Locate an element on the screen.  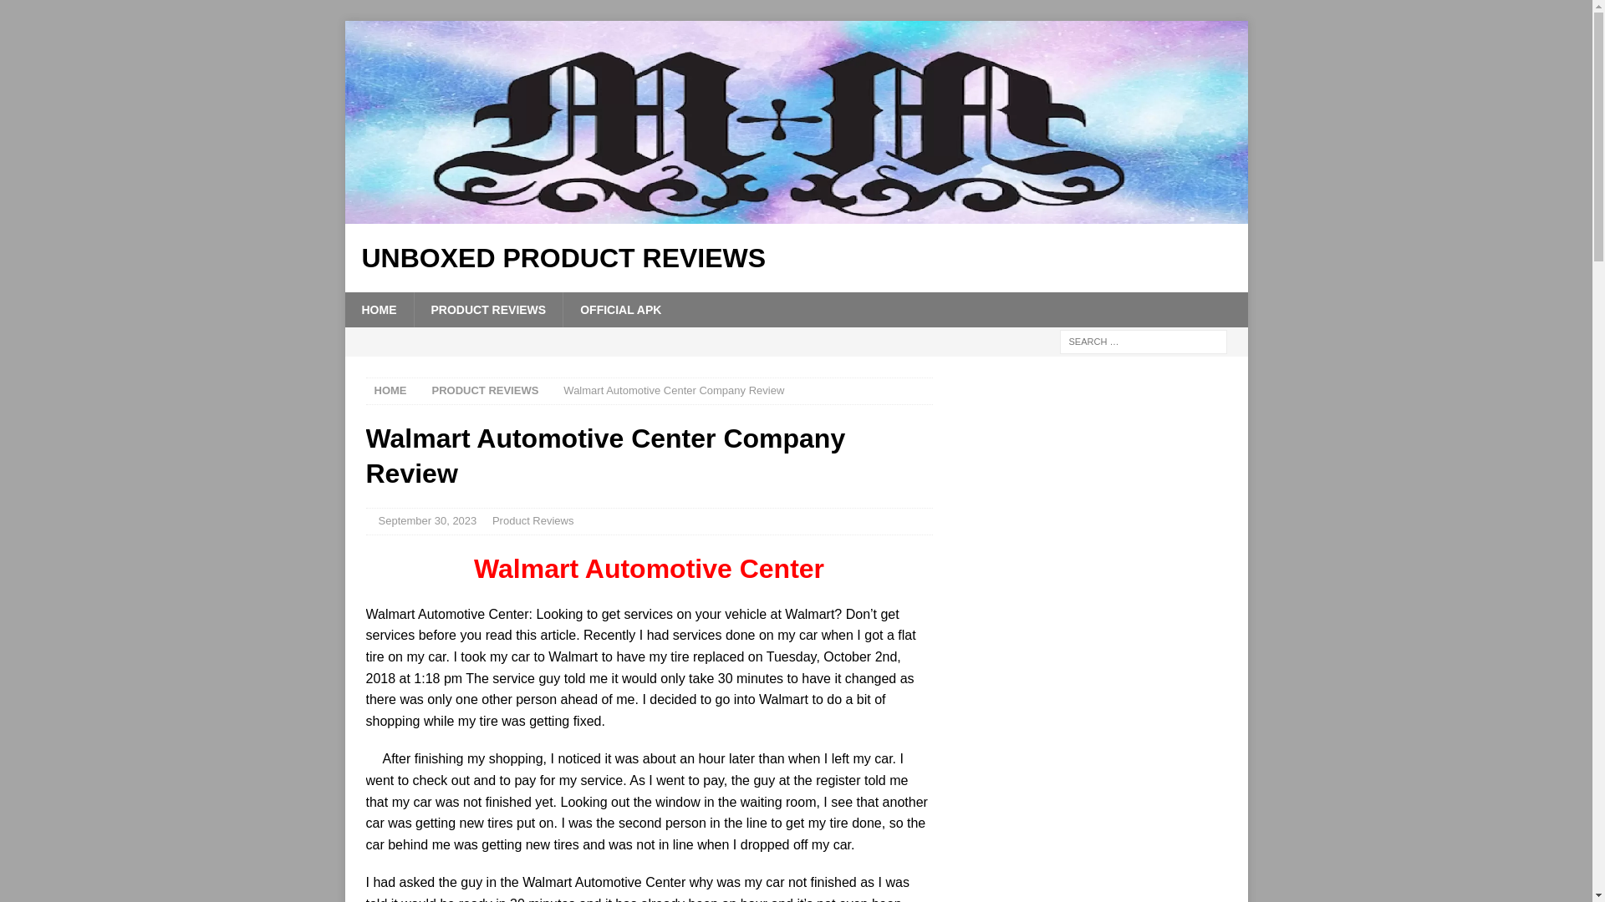
PRODUCT REVIEWS is located at coordinates (487, 309).